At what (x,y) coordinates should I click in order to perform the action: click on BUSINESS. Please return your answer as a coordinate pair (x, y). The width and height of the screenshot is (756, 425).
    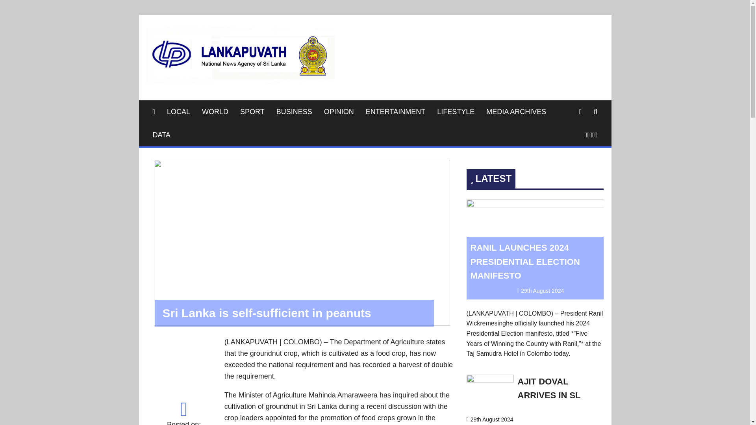
    Looking at the image, I should click on (295, 112).